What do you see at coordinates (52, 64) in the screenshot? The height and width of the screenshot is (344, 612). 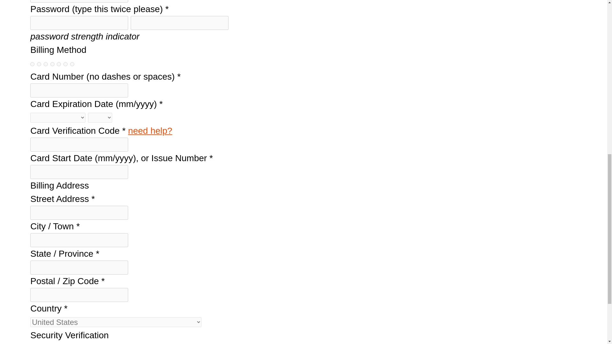 I see `Discover` at bounding box center [52, 64].